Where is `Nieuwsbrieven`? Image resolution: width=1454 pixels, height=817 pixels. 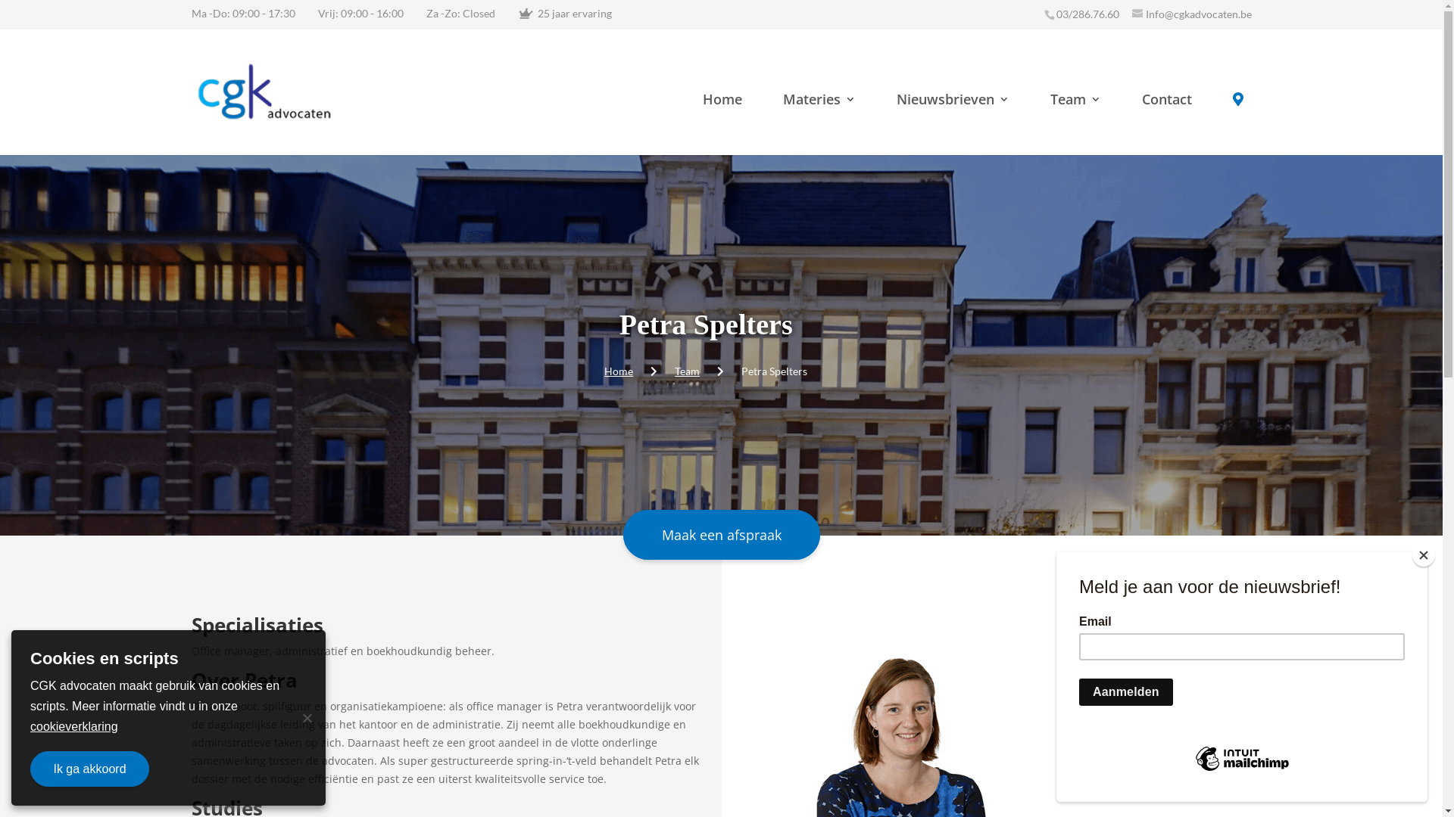
Nieuwsbrieven is located at coordinates (953, 118).